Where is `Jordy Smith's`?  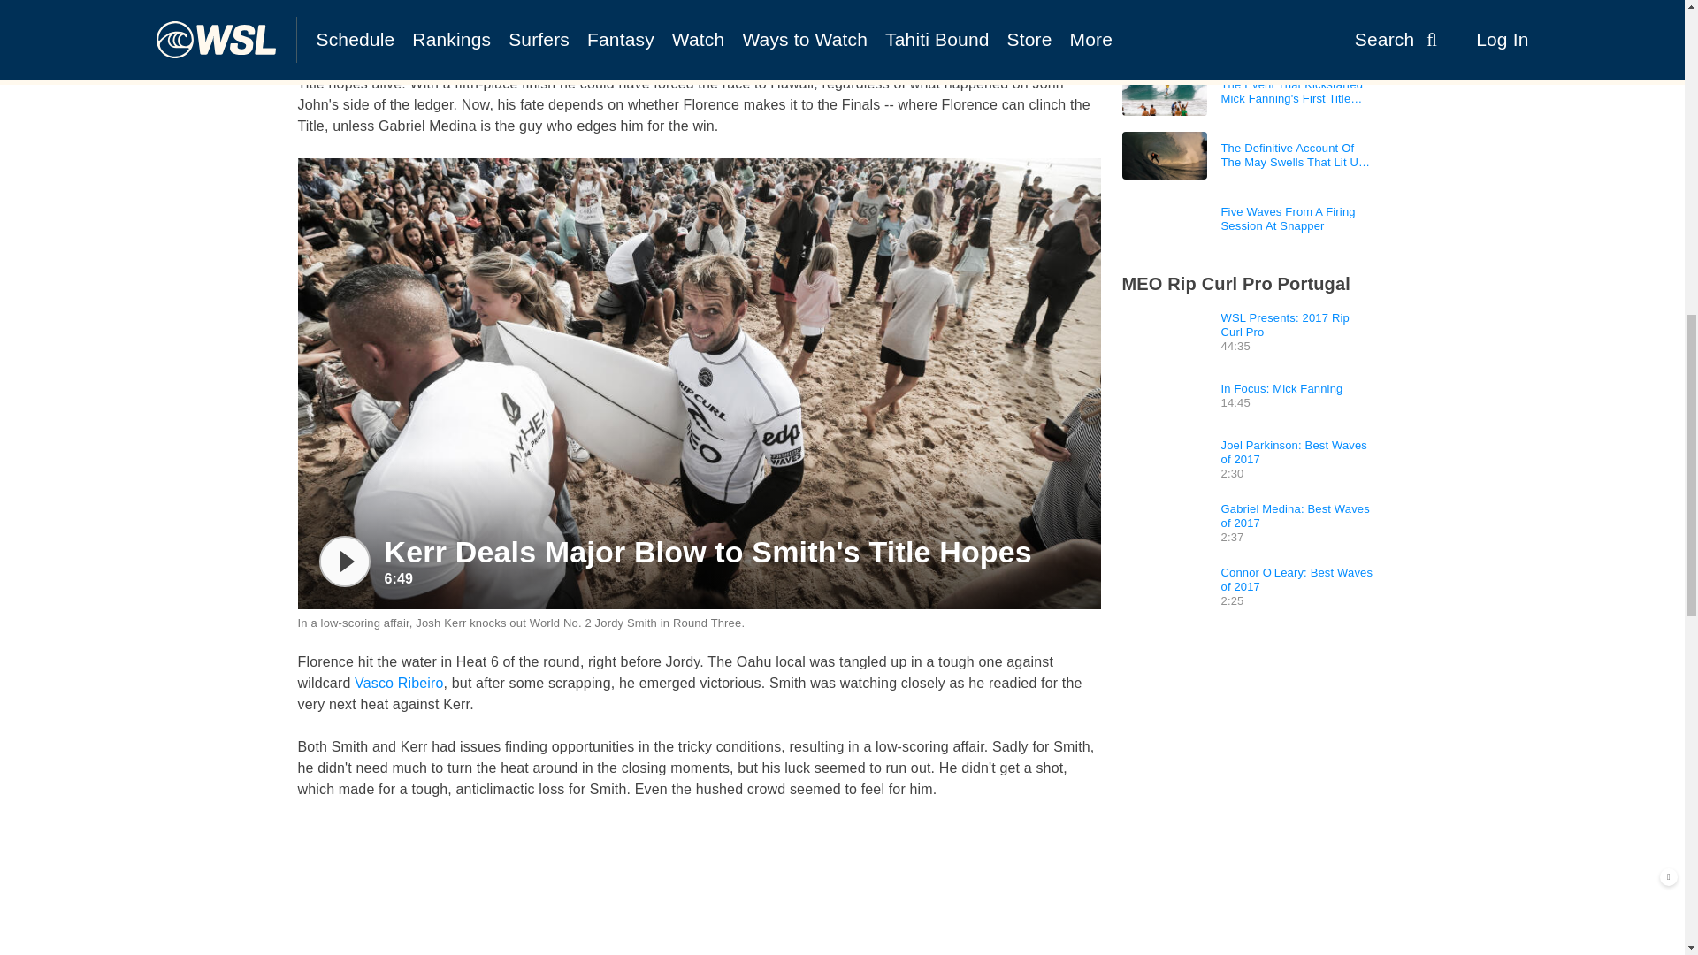 Jordy Smith's is located at coordinates (340, 19).